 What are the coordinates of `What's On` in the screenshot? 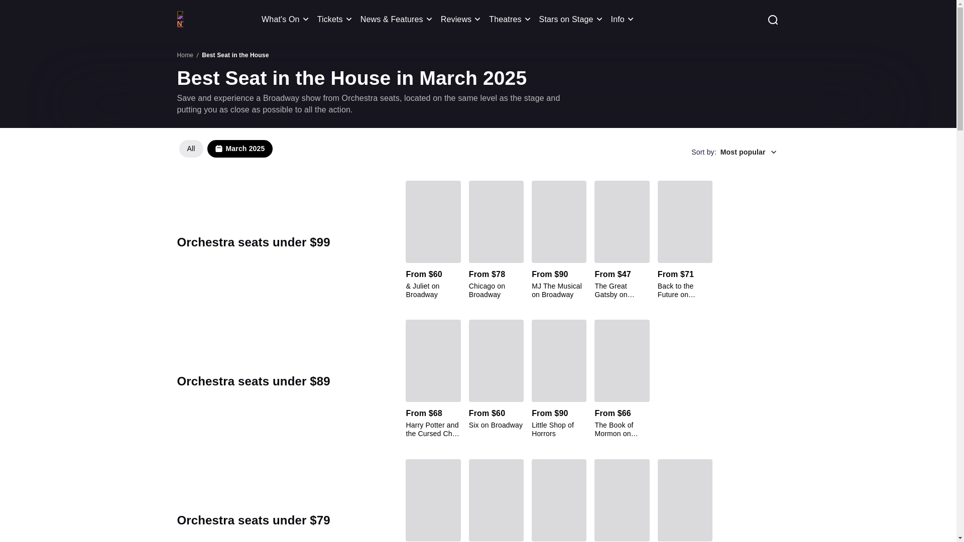 It's located at (511, 19).